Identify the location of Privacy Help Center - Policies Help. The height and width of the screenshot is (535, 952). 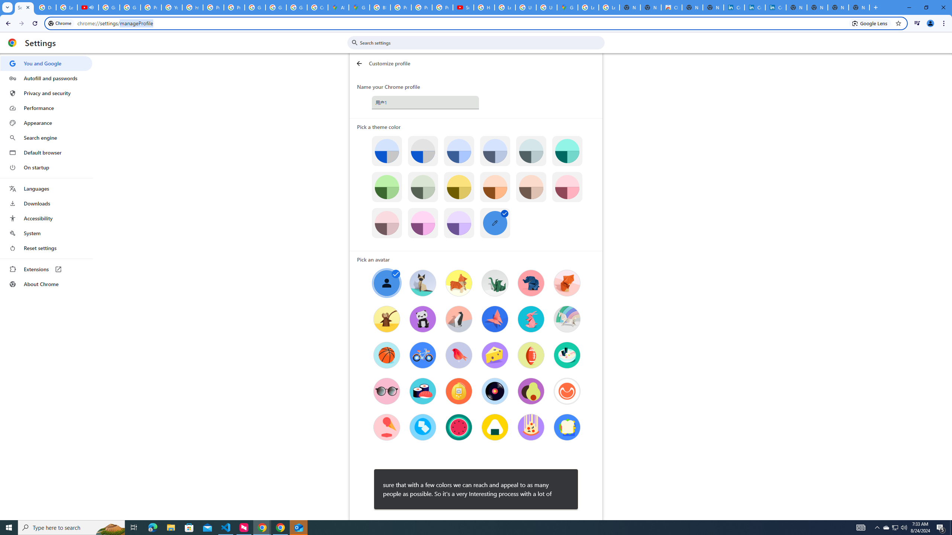
(401, 7).